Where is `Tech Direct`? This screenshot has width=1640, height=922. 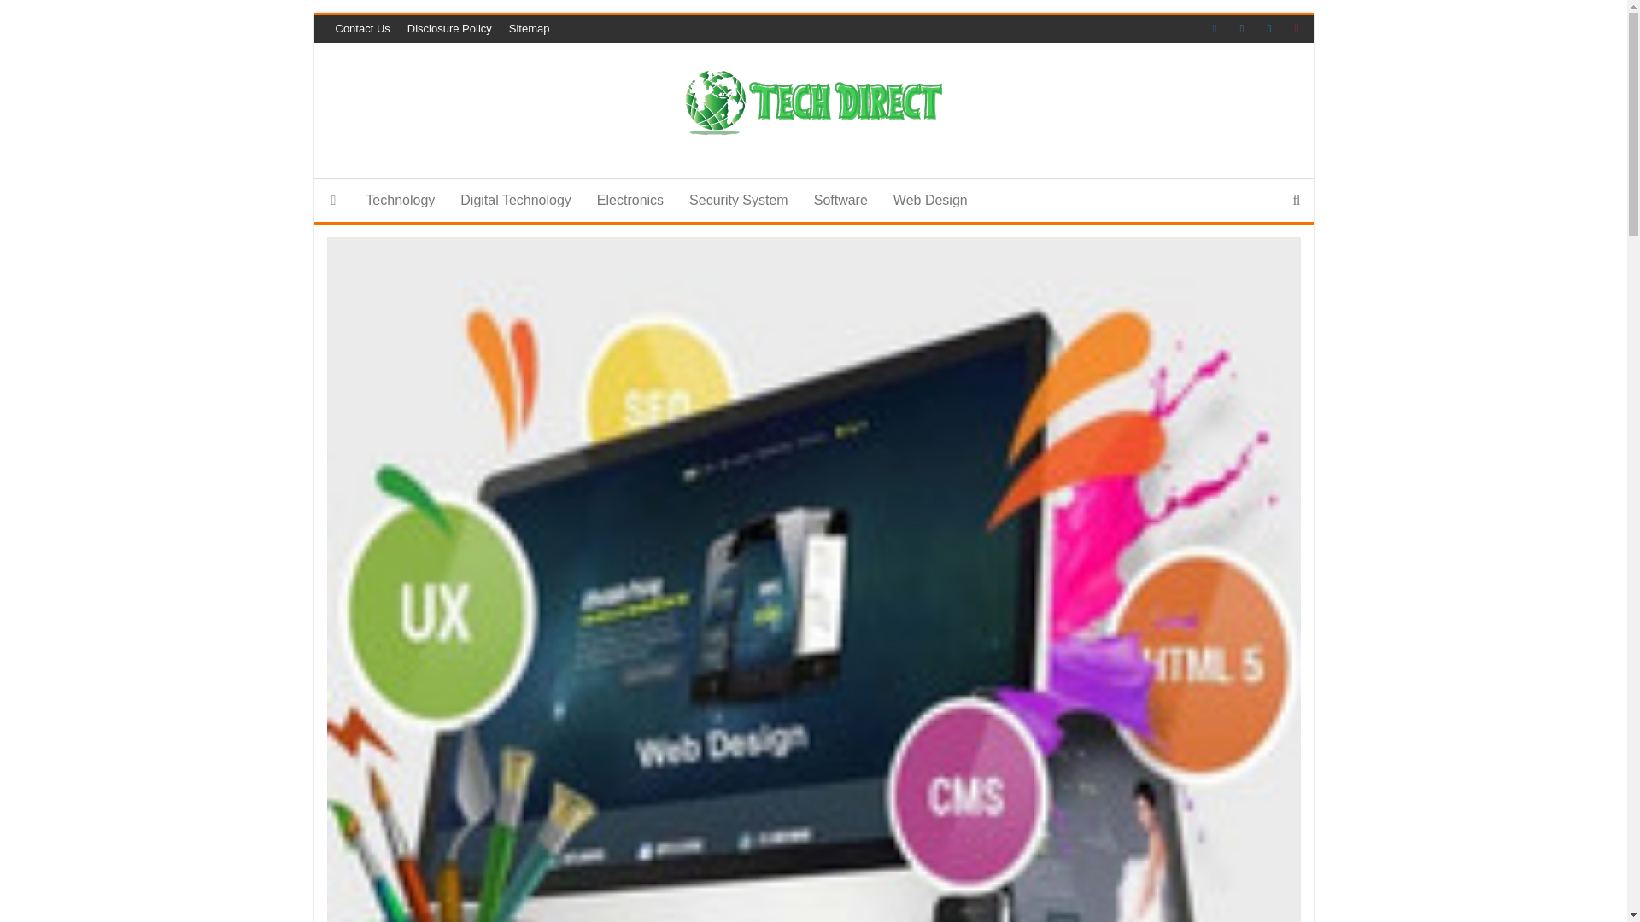 Tech Direct is located at coordinates (839, 179).